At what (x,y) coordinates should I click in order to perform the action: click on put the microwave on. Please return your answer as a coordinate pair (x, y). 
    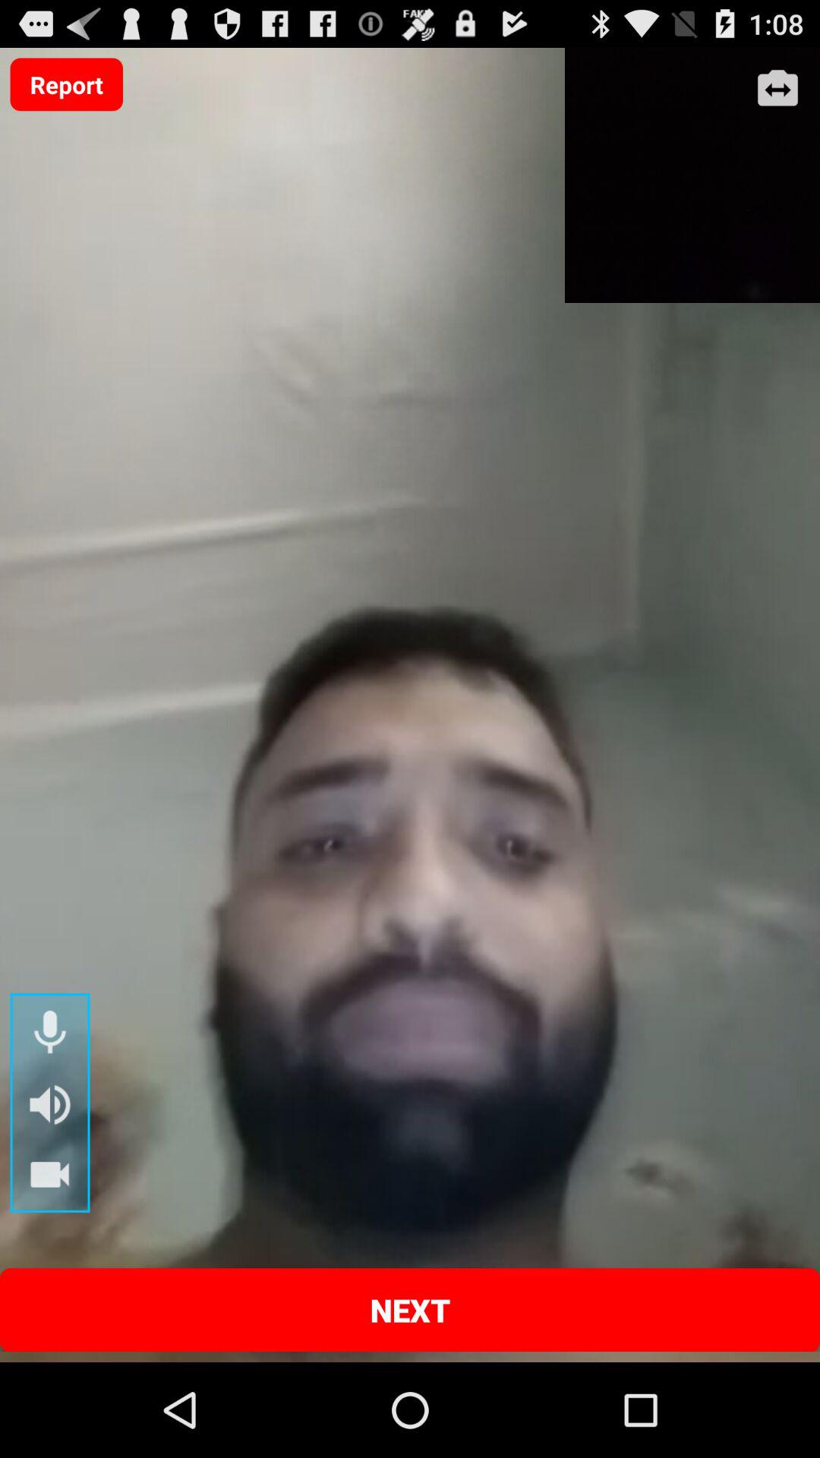
    Looking at the image, I should click on (50, 1033).